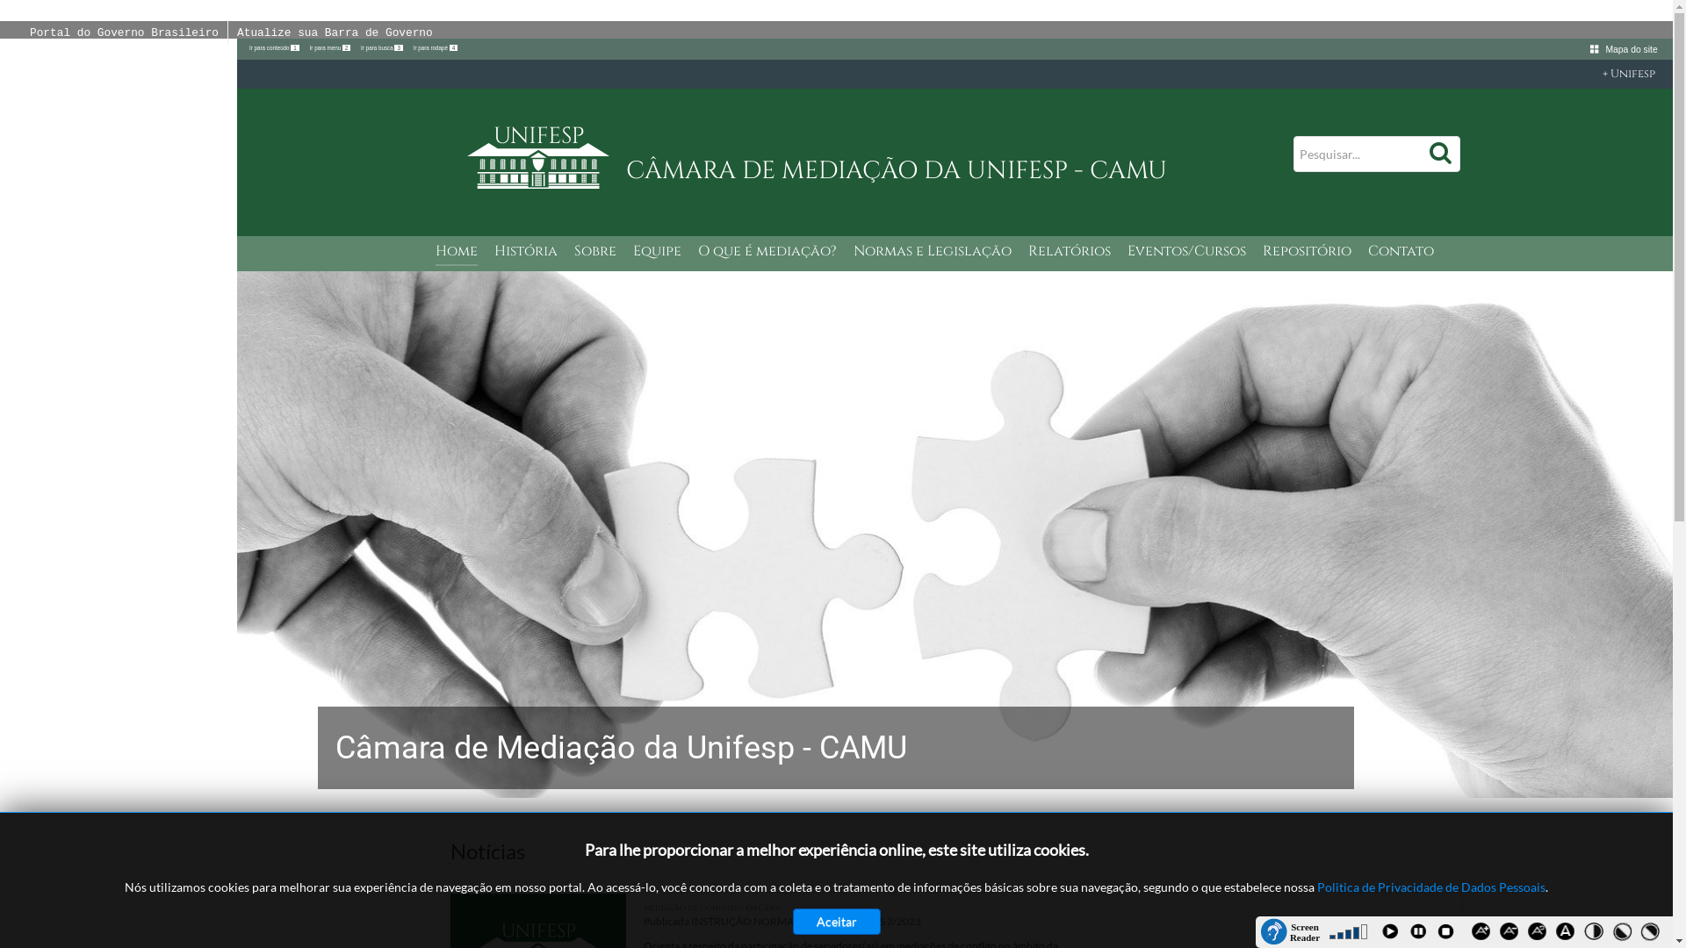 This screenshot has width=1686, height=948. I want to click on Sobre, so click(595, 253).